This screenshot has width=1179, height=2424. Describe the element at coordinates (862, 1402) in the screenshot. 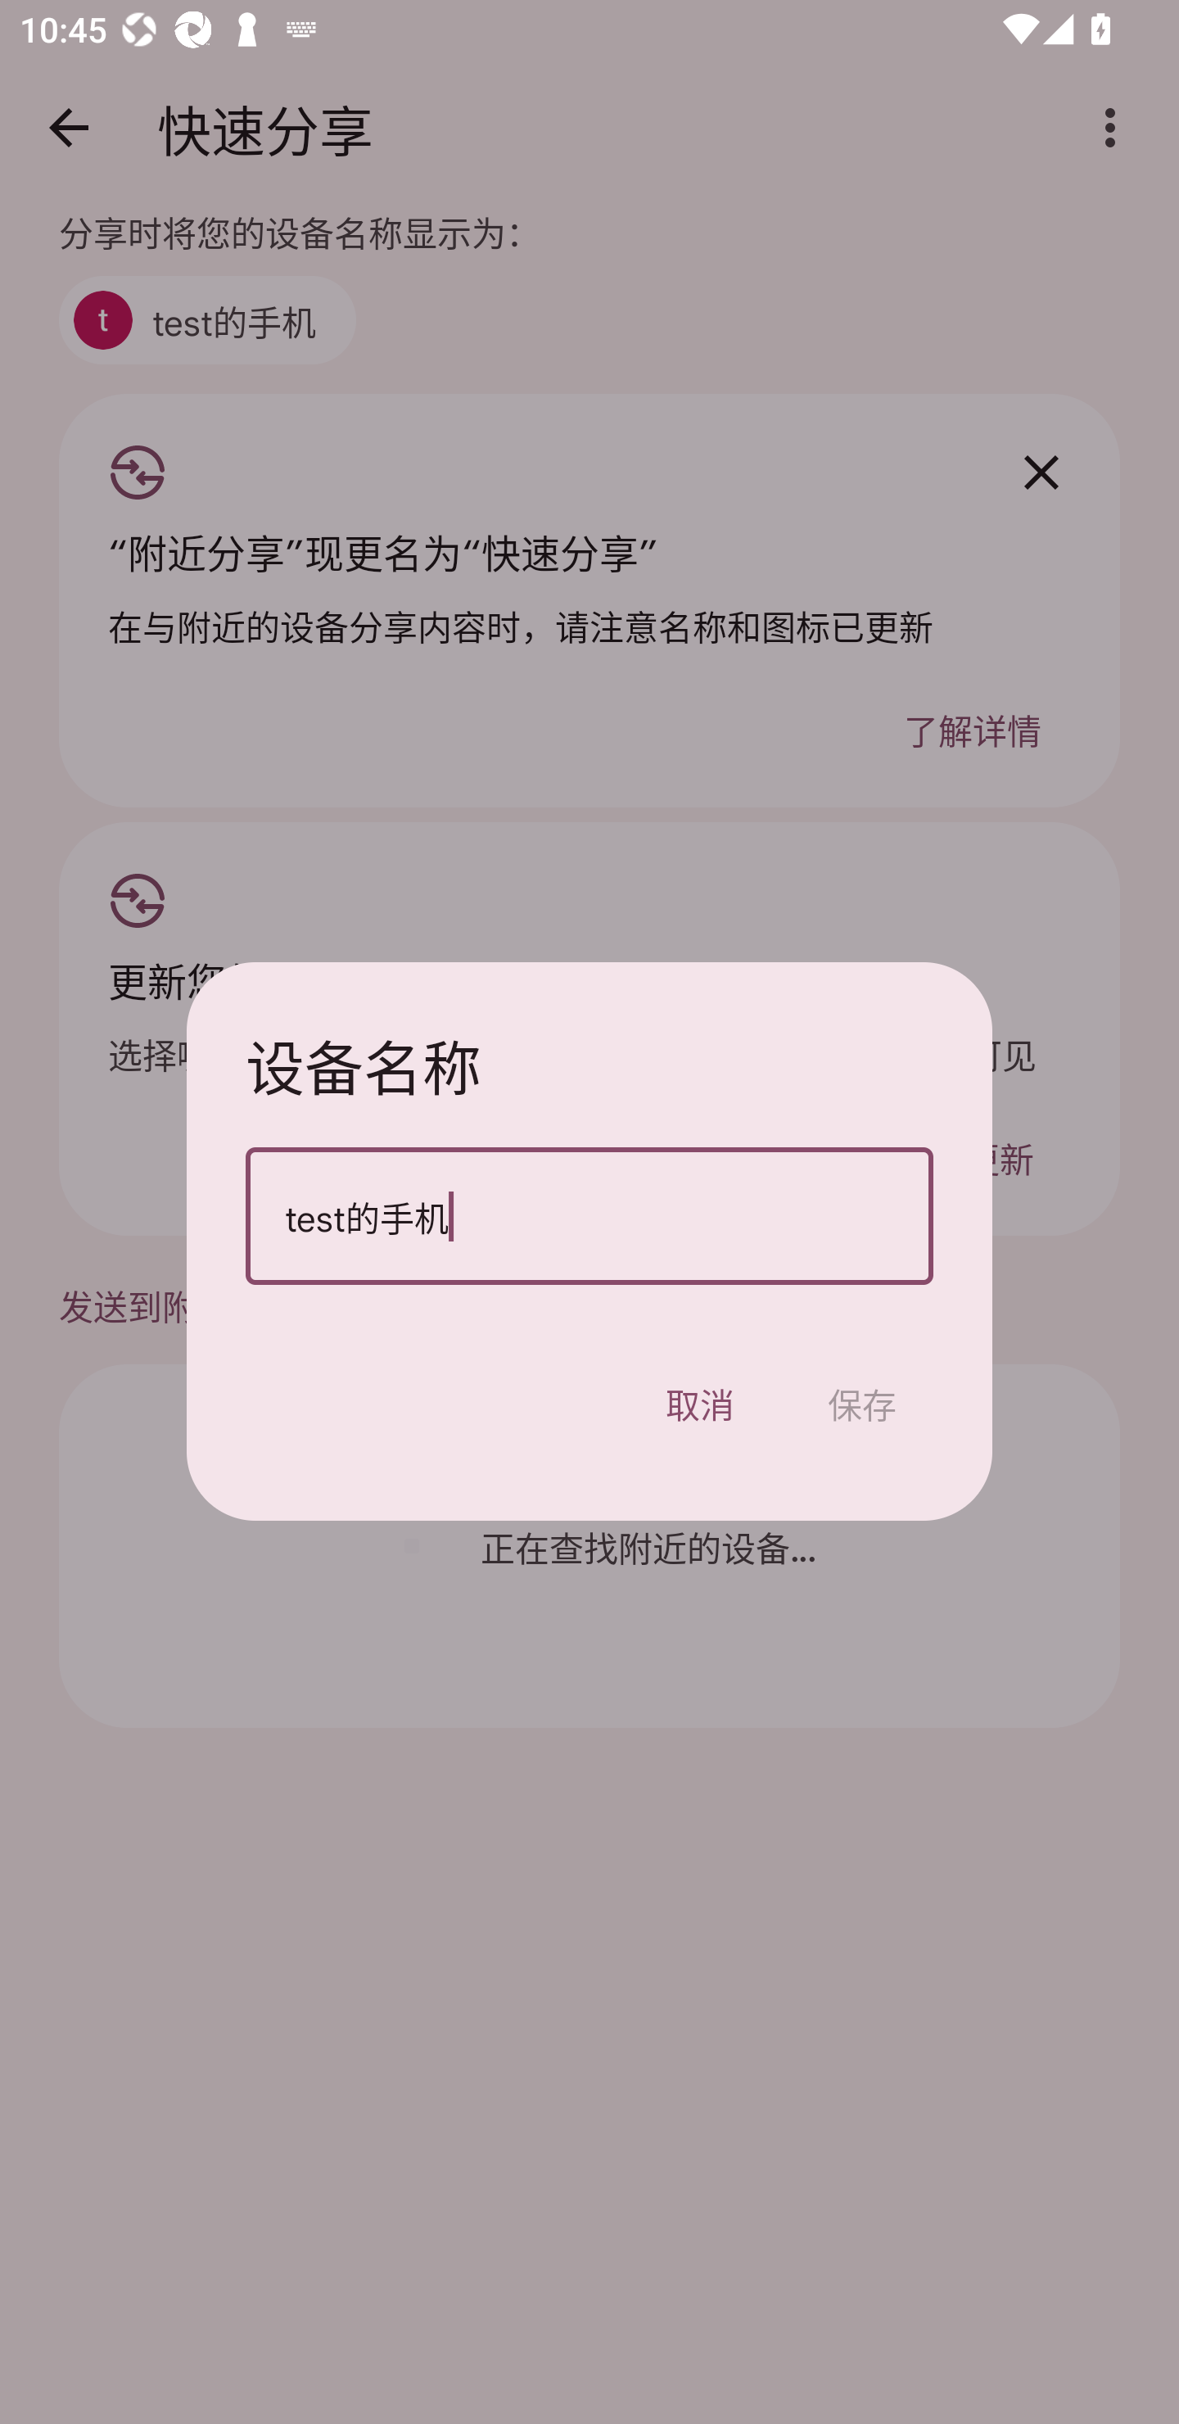

I see `保存` at that location.